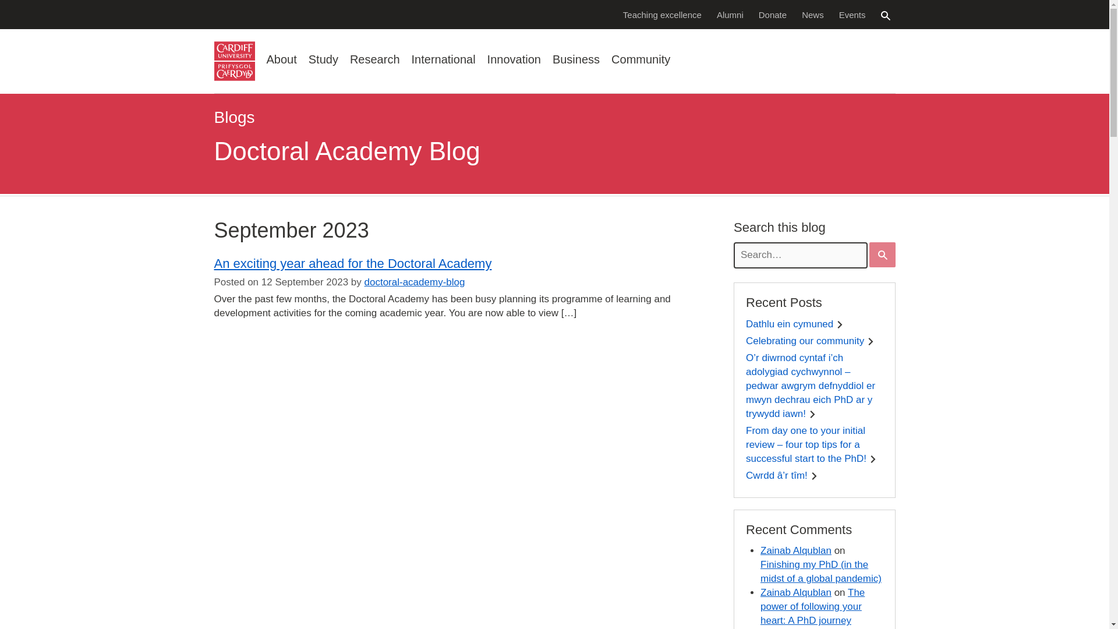  I want to click on Cardiff University logo, so click(234, 61).